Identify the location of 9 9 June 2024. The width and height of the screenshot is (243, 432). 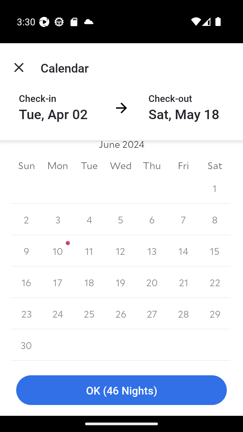
(26, 251).